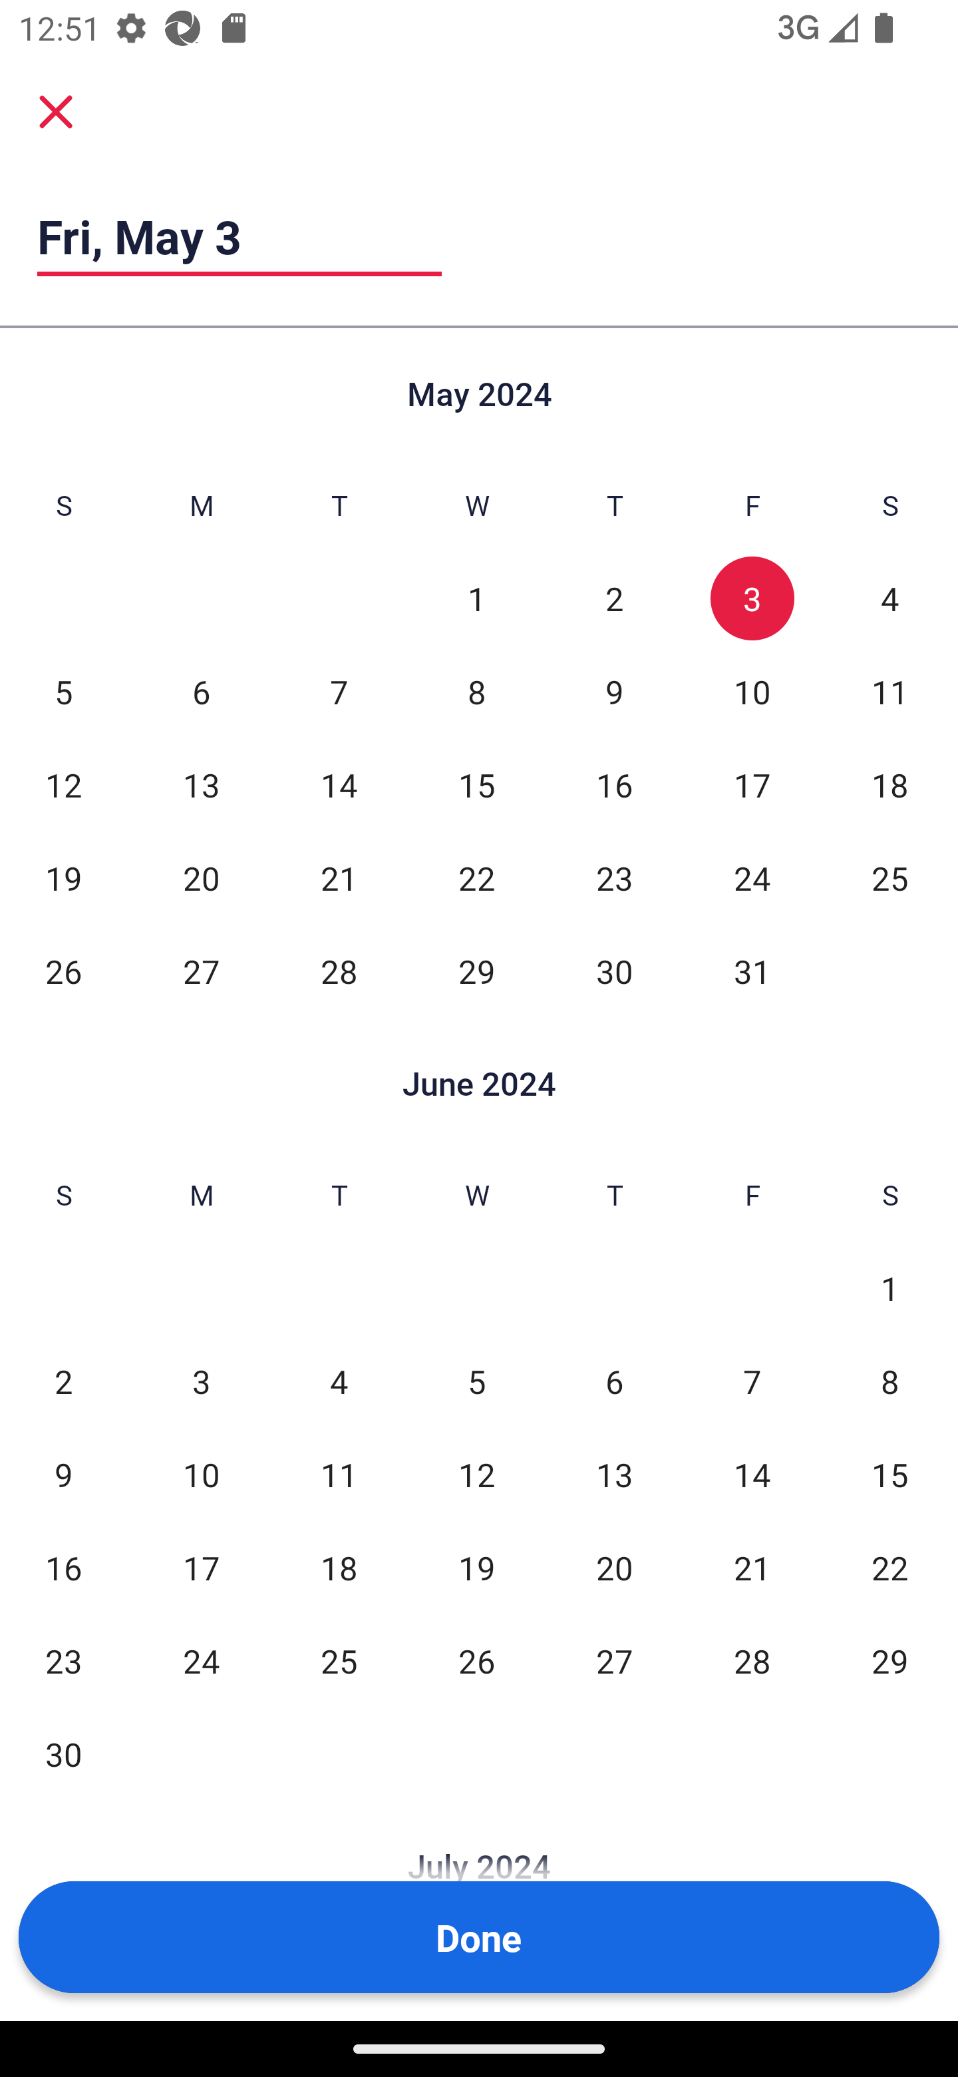 This screenshot has width=958, height=2077. Describe the element at coordinates (339, 691) in the screenshot. I see `7 Tue, May 7, Not Selected` at that location.